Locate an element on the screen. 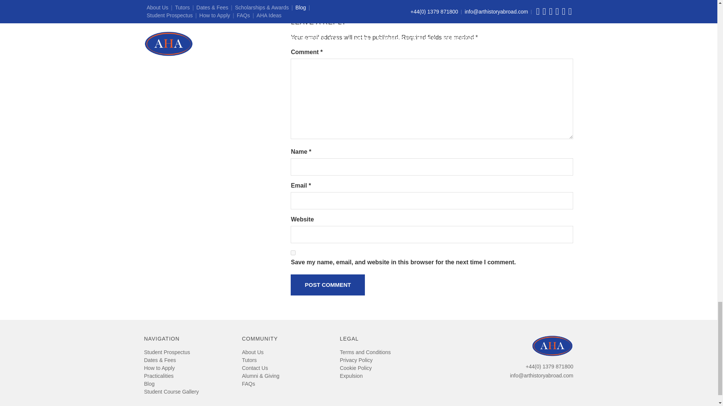  yes is located at coordinates (293, 253).